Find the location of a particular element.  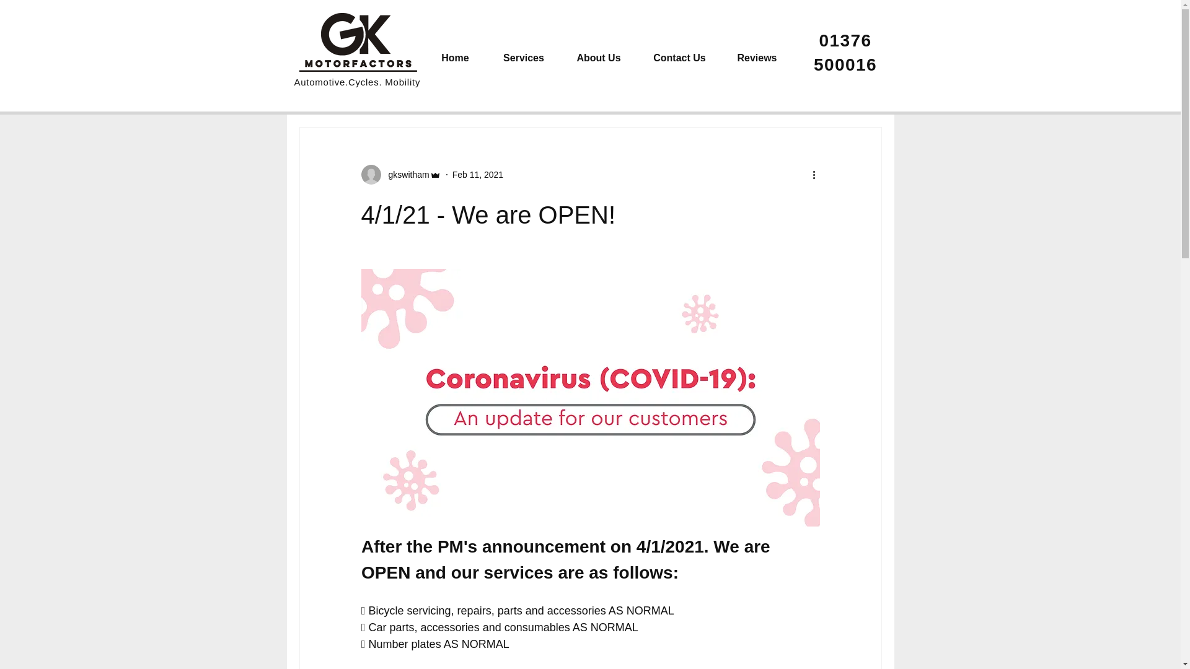

gkswitham is located at coordinates (404, 175).